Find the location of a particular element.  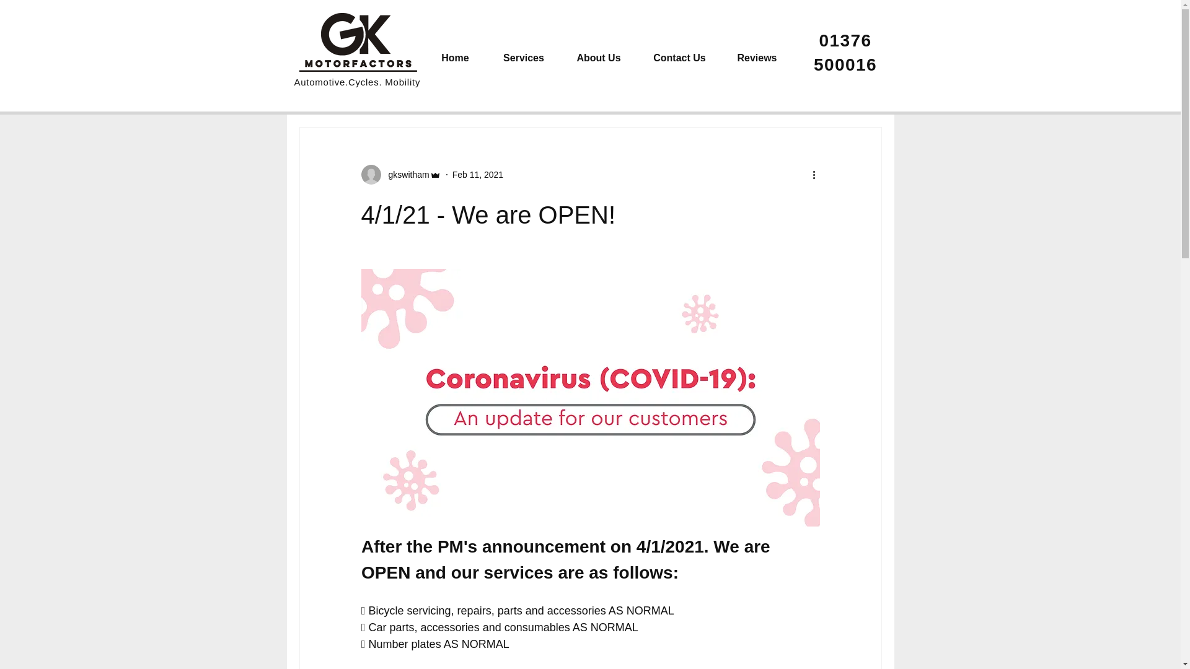

gkswitham is located at coordinates (404, 175).